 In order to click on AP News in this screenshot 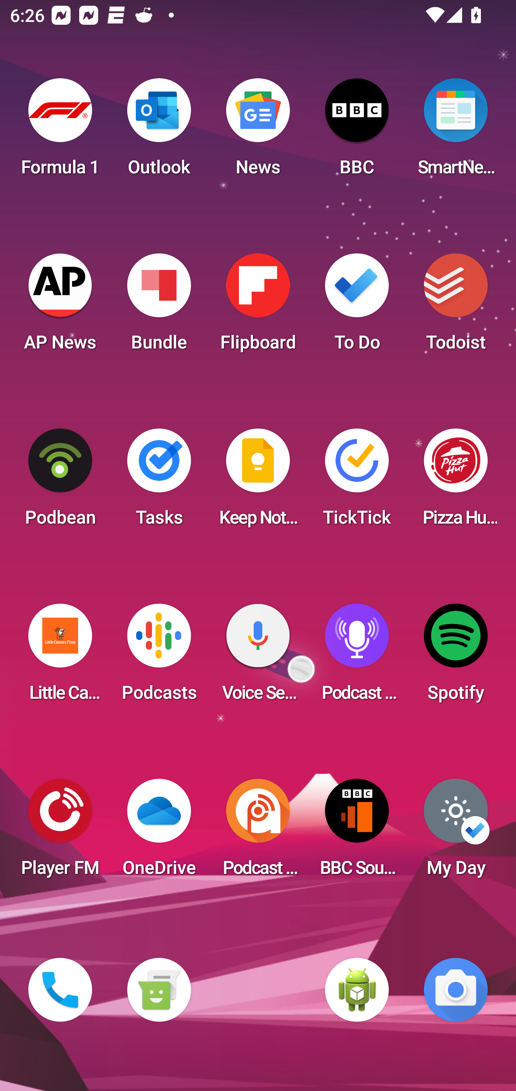, I will do `click(60, 306)`.